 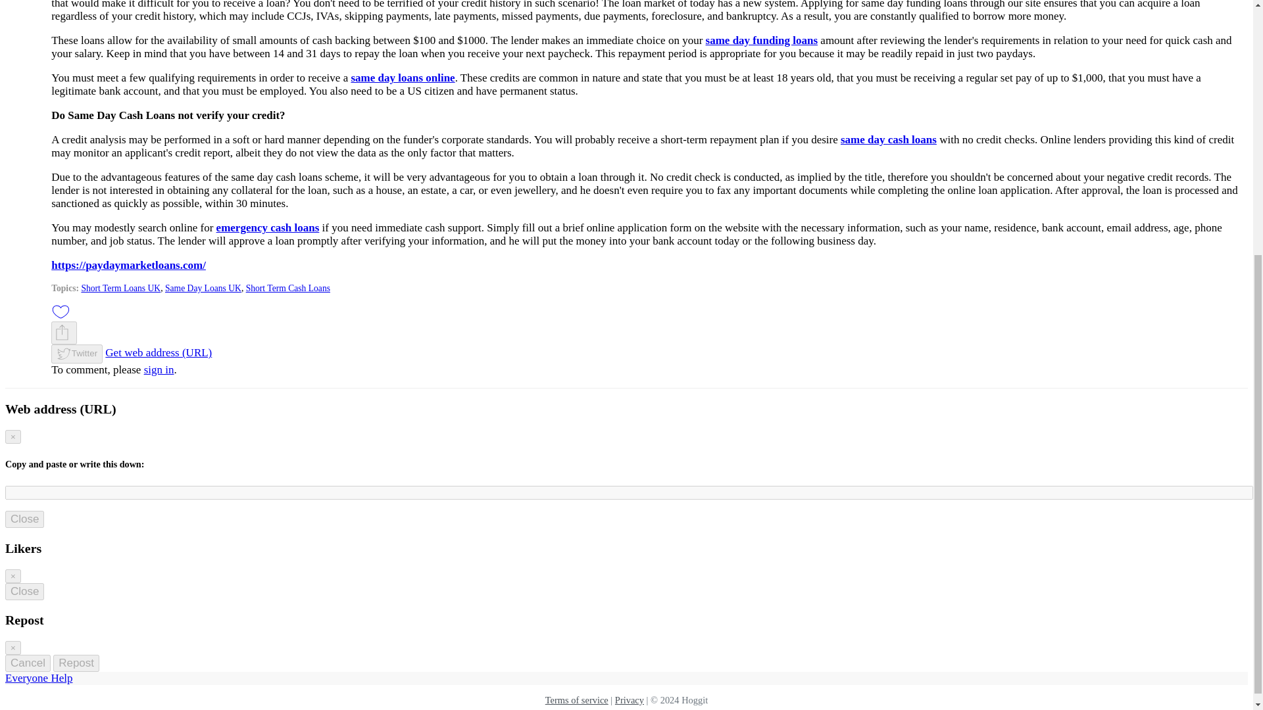 What do you see at coordinates (577, 700) in the screenshot?
I see `Terms of service` at bounding box center [577, 700].